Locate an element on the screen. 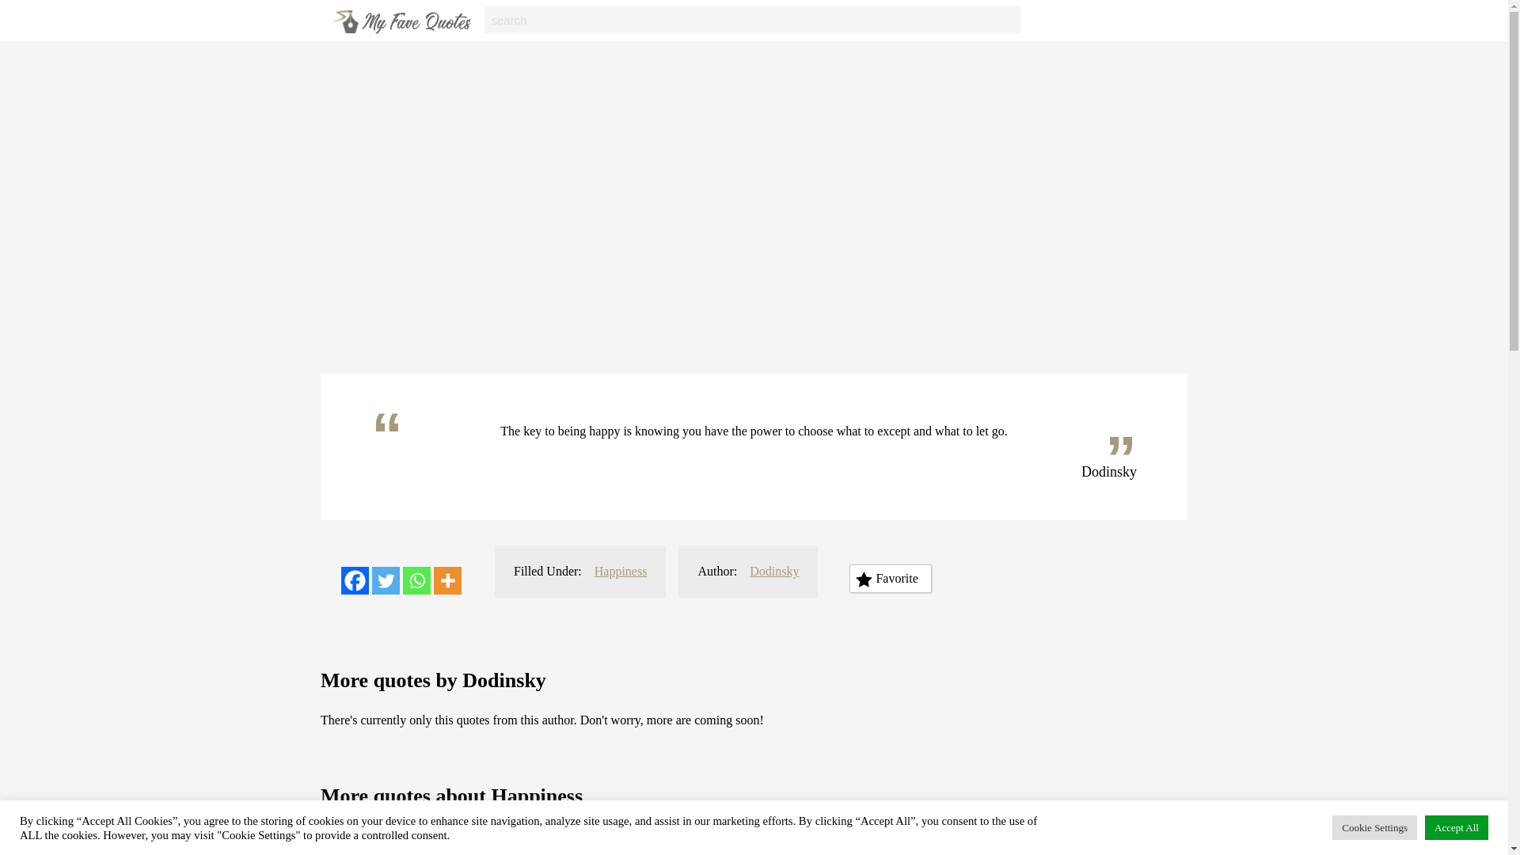 Image resolution: width=1520 pixels, height=855 pixels. Dodinsky is located at coordinates (774, 571).